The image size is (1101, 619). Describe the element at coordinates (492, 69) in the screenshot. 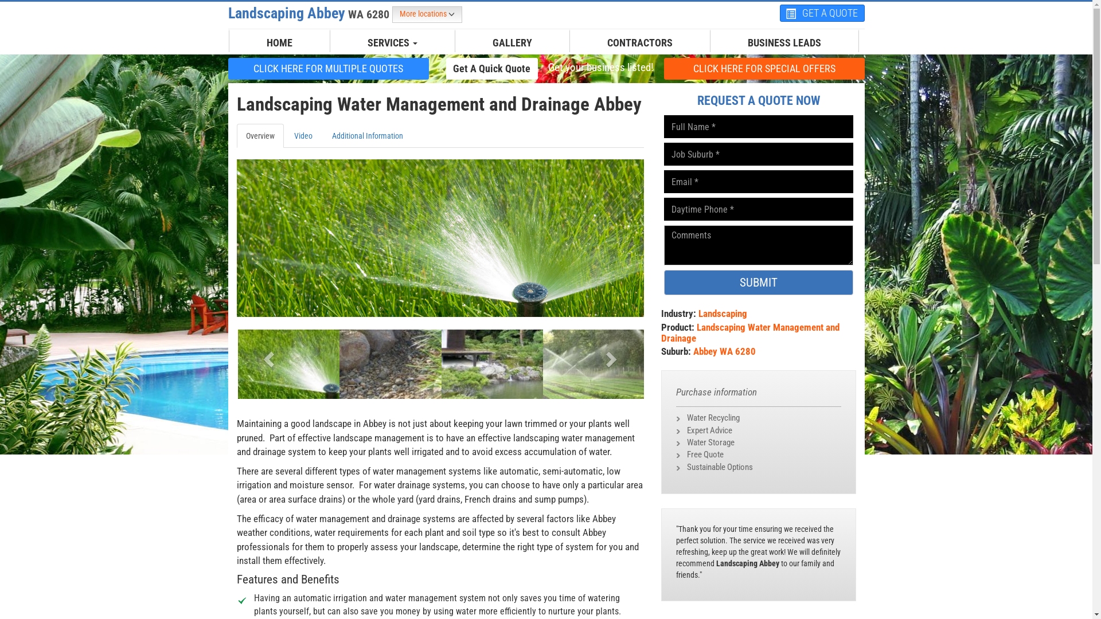

I see `Get A Quick Quote` at that location.